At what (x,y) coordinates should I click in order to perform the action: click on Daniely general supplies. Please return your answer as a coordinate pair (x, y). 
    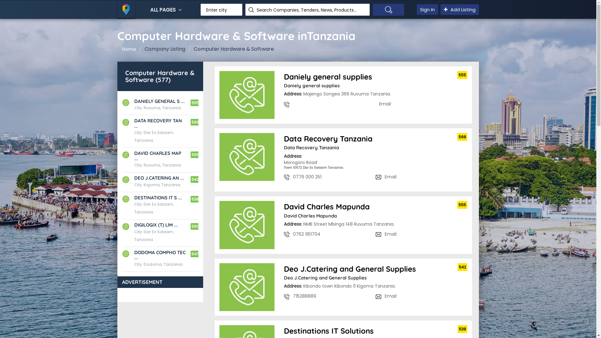
    Looking at the image, I should click on (376, 77).